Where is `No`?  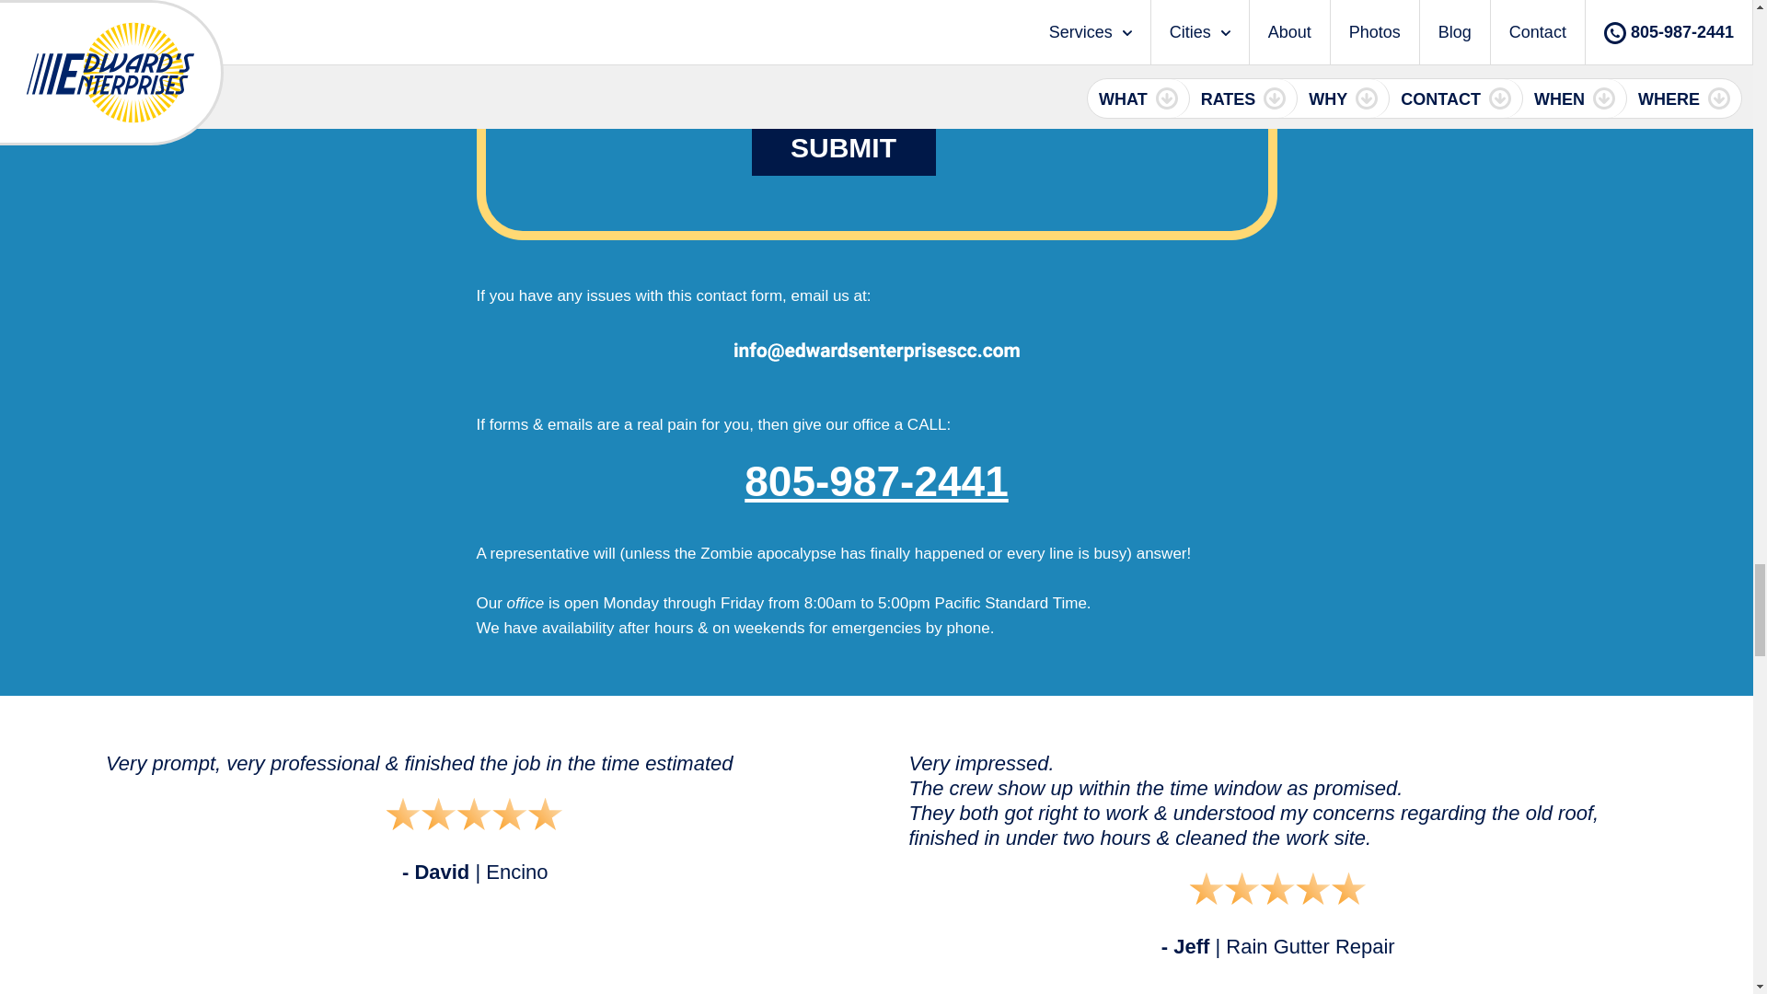
No is located at coordinates (964, 64).